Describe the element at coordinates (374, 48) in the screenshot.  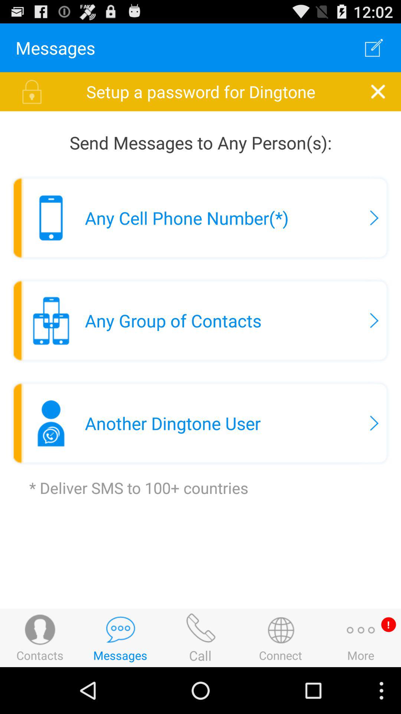
I see `new write message` at that location.